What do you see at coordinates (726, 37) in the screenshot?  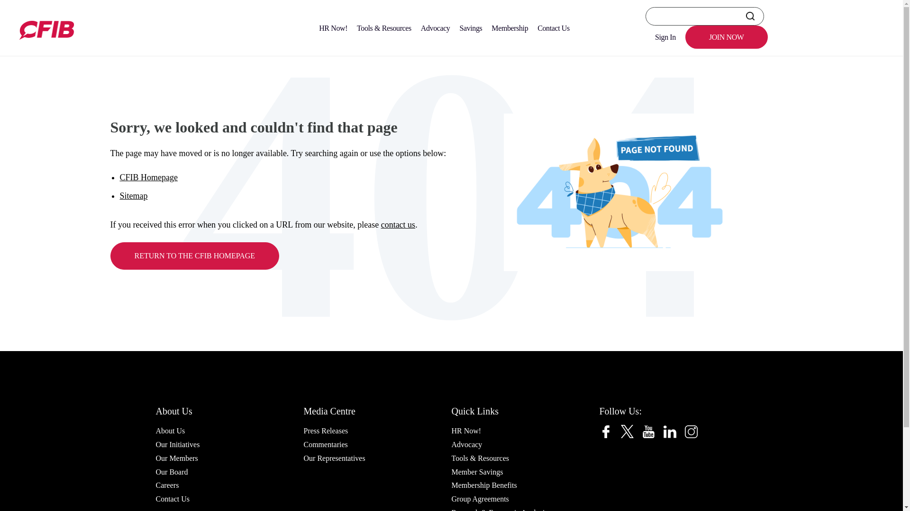 I see `JOIN NOW` at bounding box center [726, 37].